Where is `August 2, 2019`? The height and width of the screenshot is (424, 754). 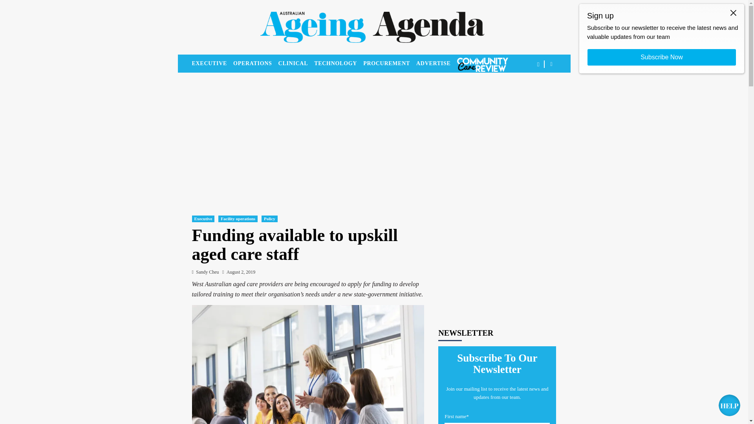 August 2, 2019 is located at coordinates (241, 272).